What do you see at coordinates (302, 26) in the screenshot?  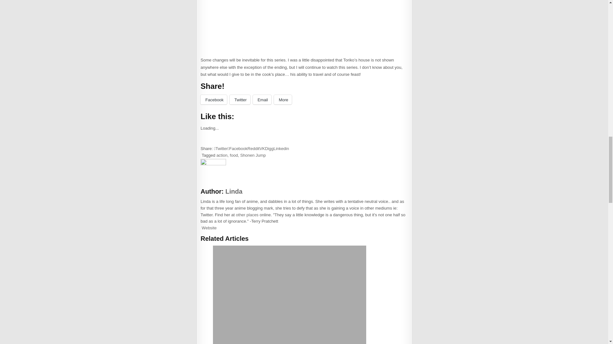 I see `toriko4` at bounding box center [302, 26].